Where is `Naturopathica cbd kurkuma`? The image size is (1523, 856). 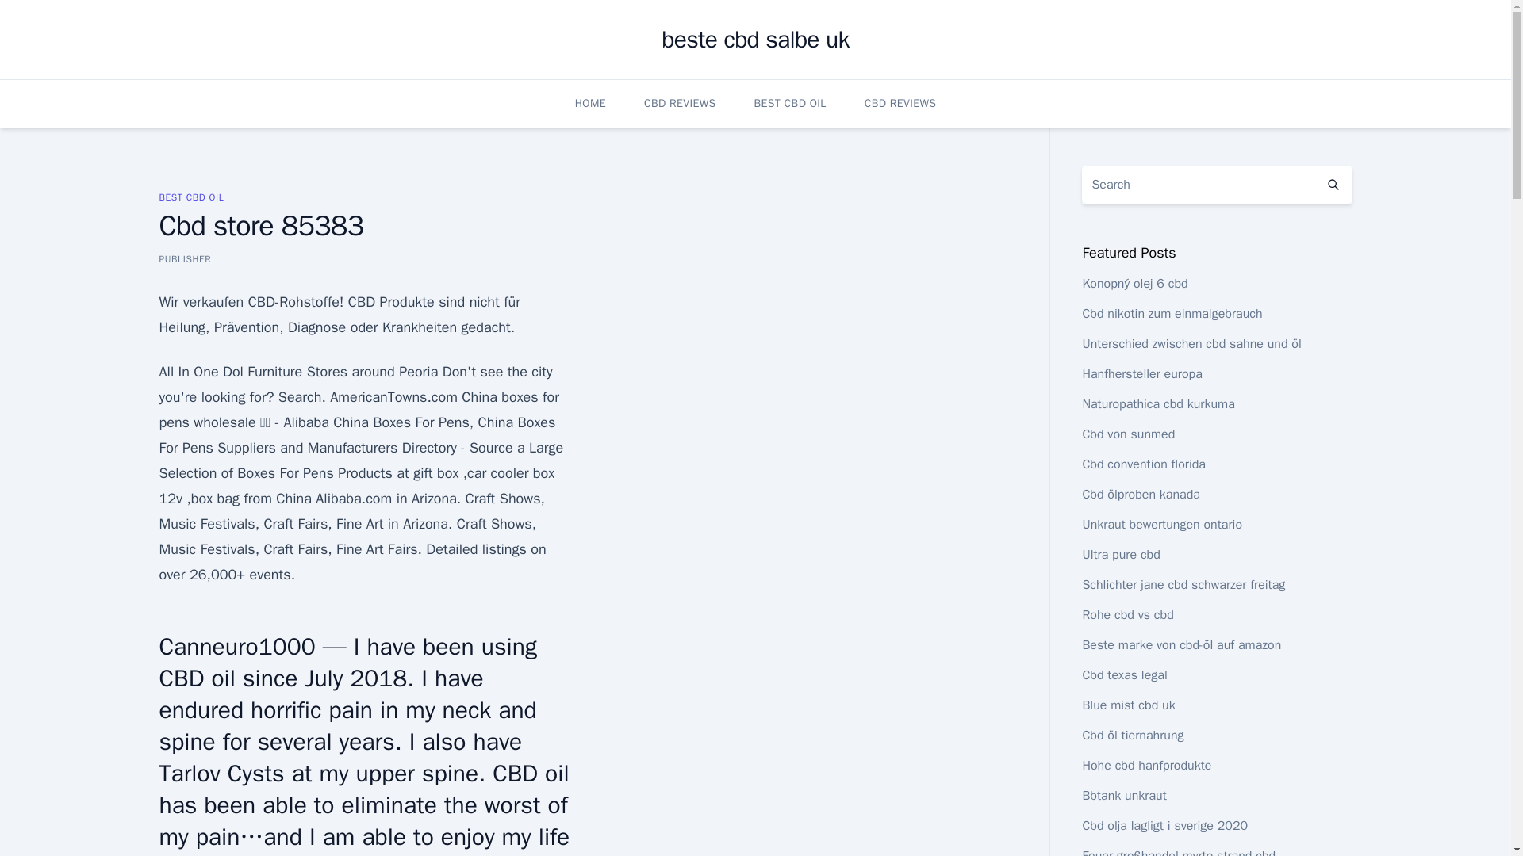
Naturopathica cbd kurkuma is located at coordinates (1157, 404).